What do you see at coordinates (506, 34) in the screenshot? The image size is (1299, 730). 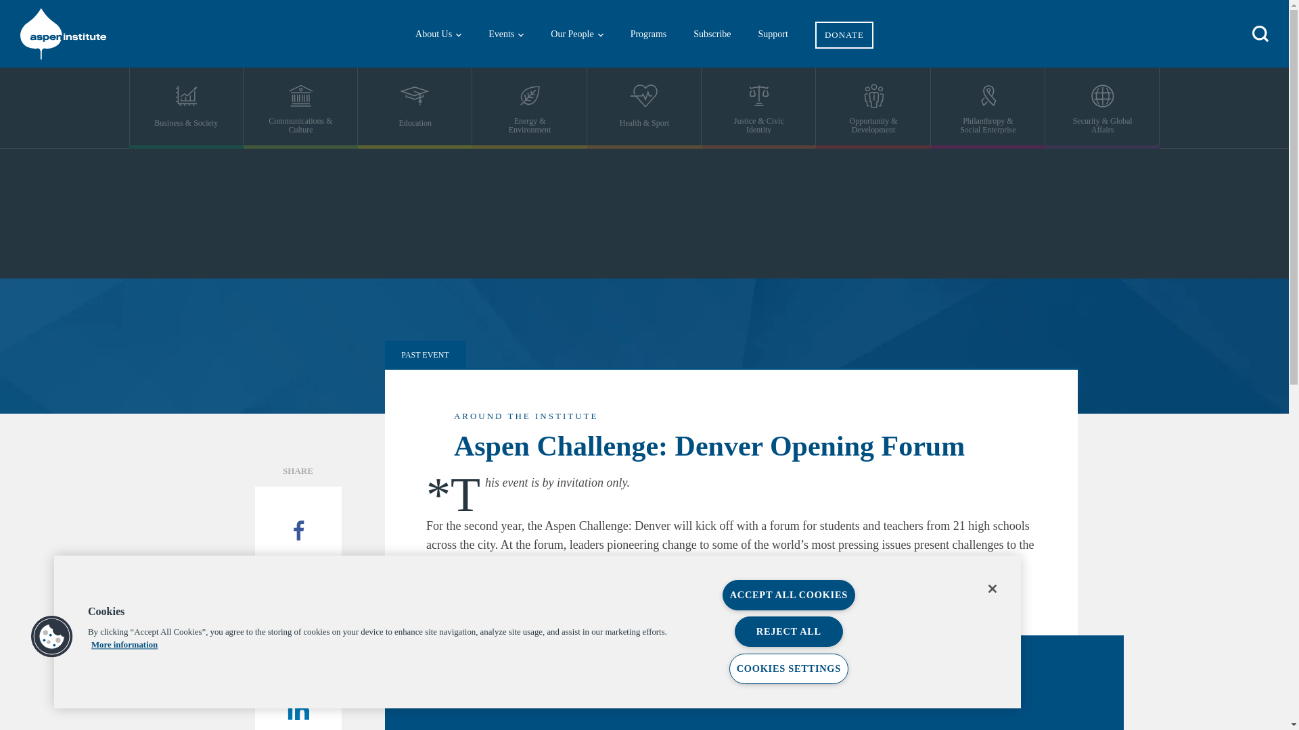 I see `Events` at bounding box center [506, 34].